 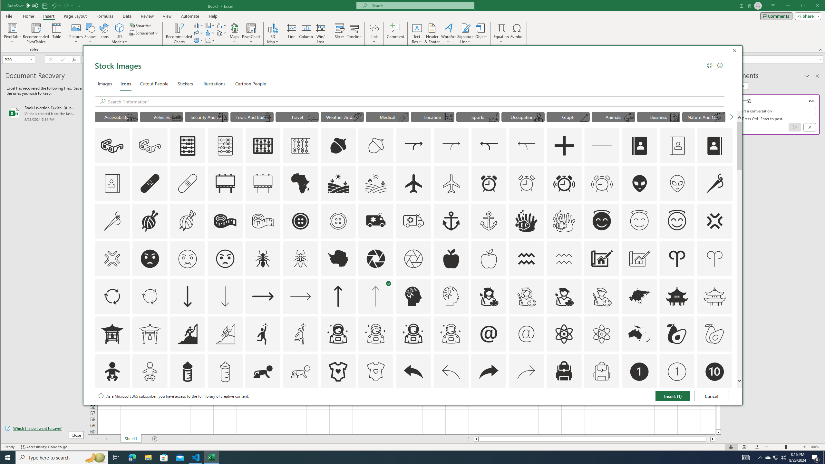 What do you see at coordinates (746, 458) in the screenshot?
I see `AutomationID: 4105` at bounding box center [746, 458].